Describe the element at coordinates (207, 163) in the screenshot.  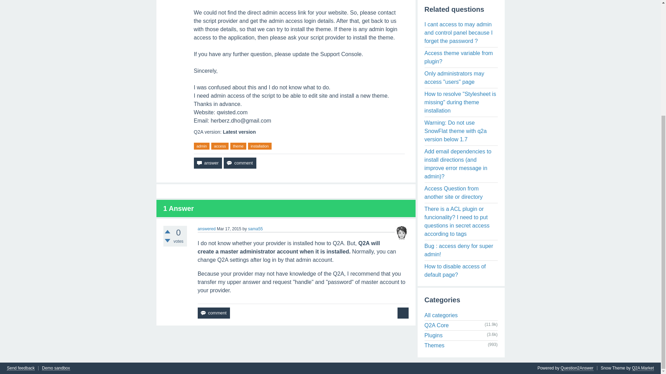
I see `Answer this question` at that location.